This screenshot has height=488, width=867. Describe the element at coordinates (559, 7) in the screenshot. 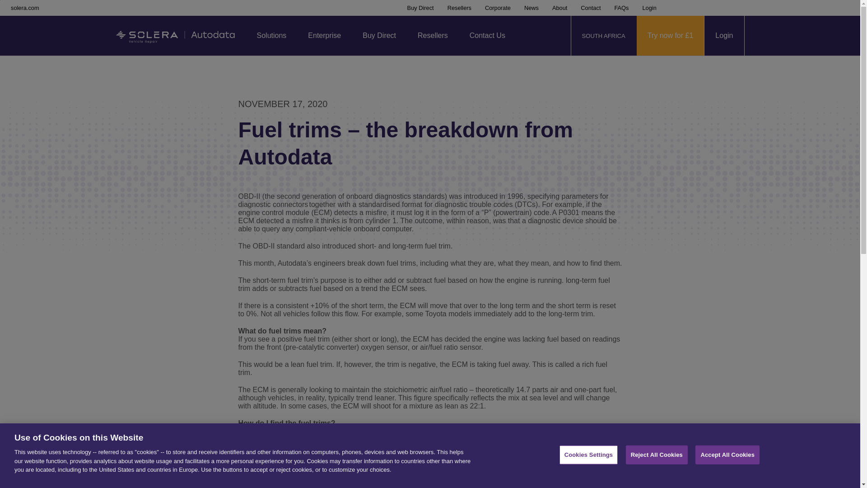

I see `About` at that location.